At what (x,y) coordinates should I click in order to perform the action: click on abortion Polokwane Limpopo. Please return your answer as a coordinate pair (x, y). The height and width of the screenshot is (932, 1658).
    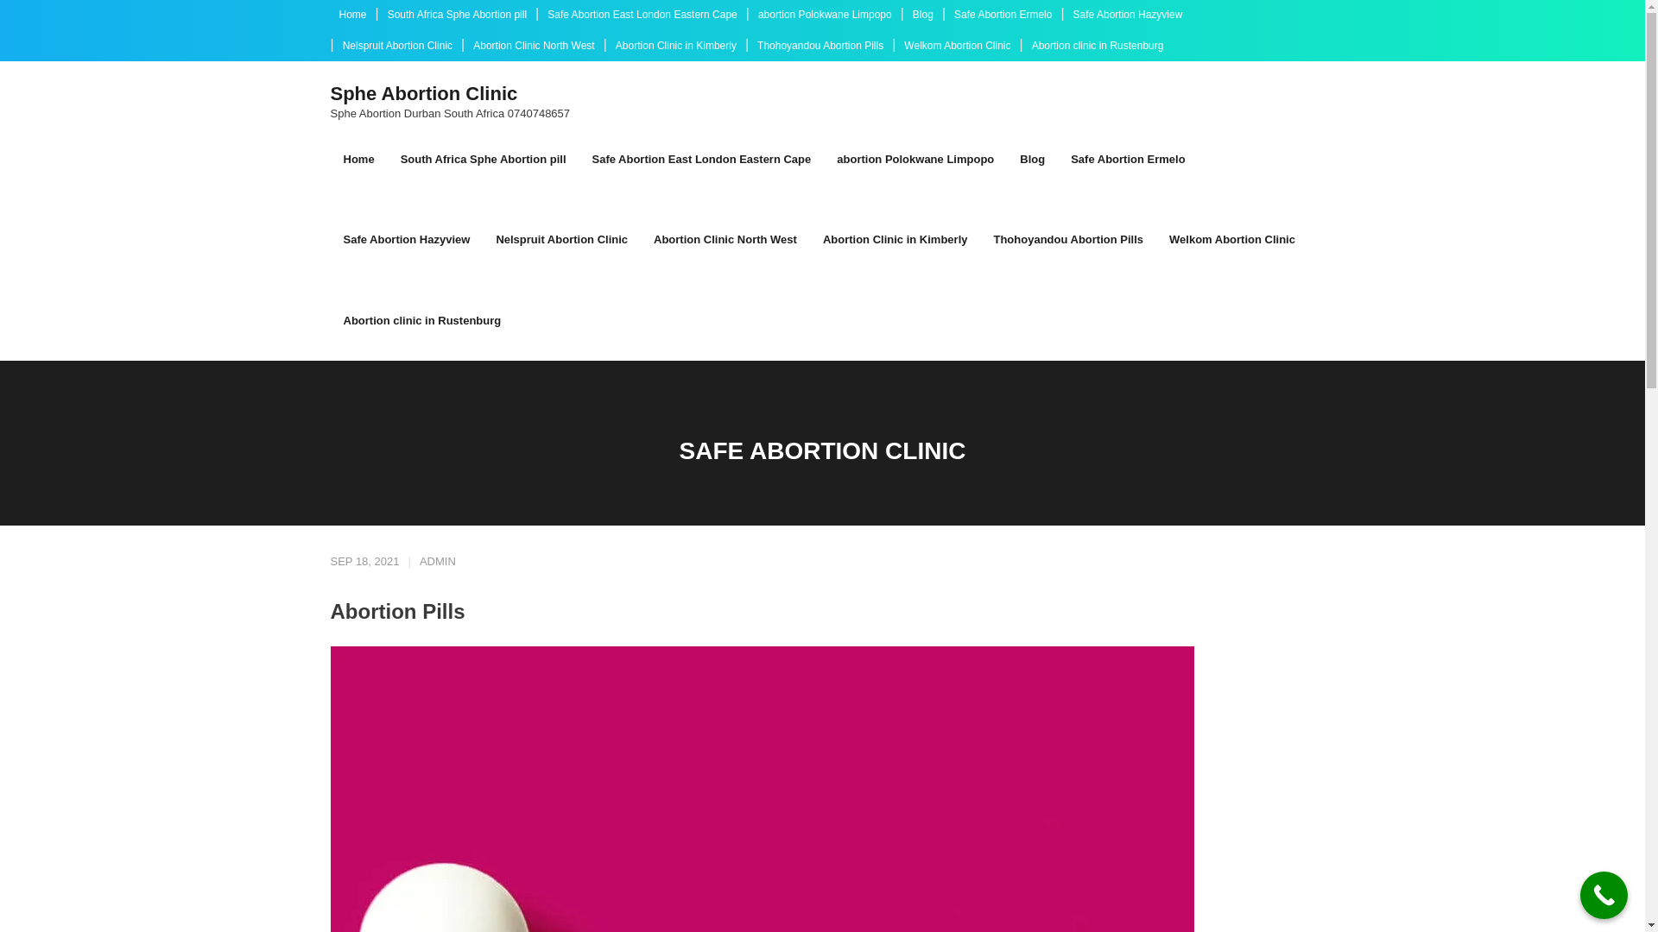
    Looking at the image, I should click on (824, 16).